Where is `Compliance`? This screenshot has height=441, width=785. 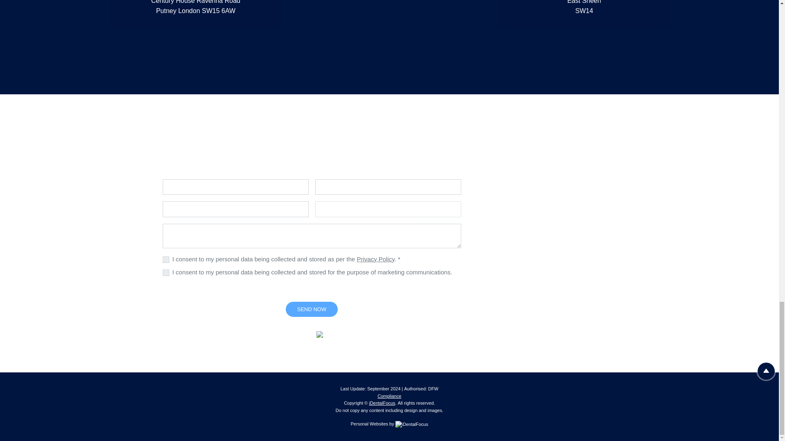 Compliance is located at coordinates (389, 396).